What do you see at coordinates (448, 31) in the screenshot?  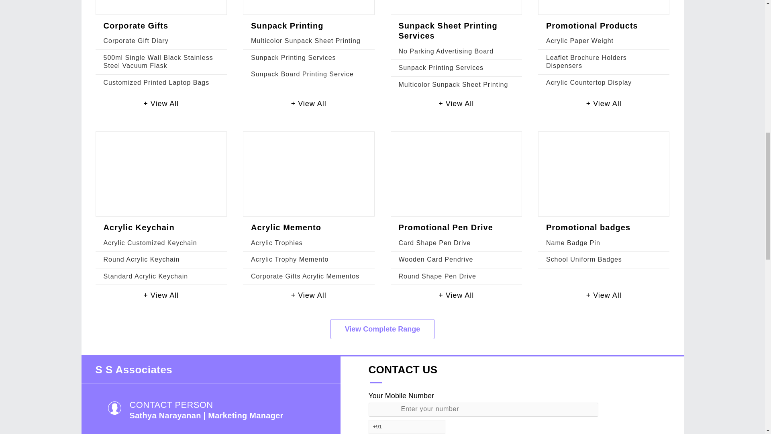 I see `Sunpack Sheet Printing Services` at bounding box center [448, 31].